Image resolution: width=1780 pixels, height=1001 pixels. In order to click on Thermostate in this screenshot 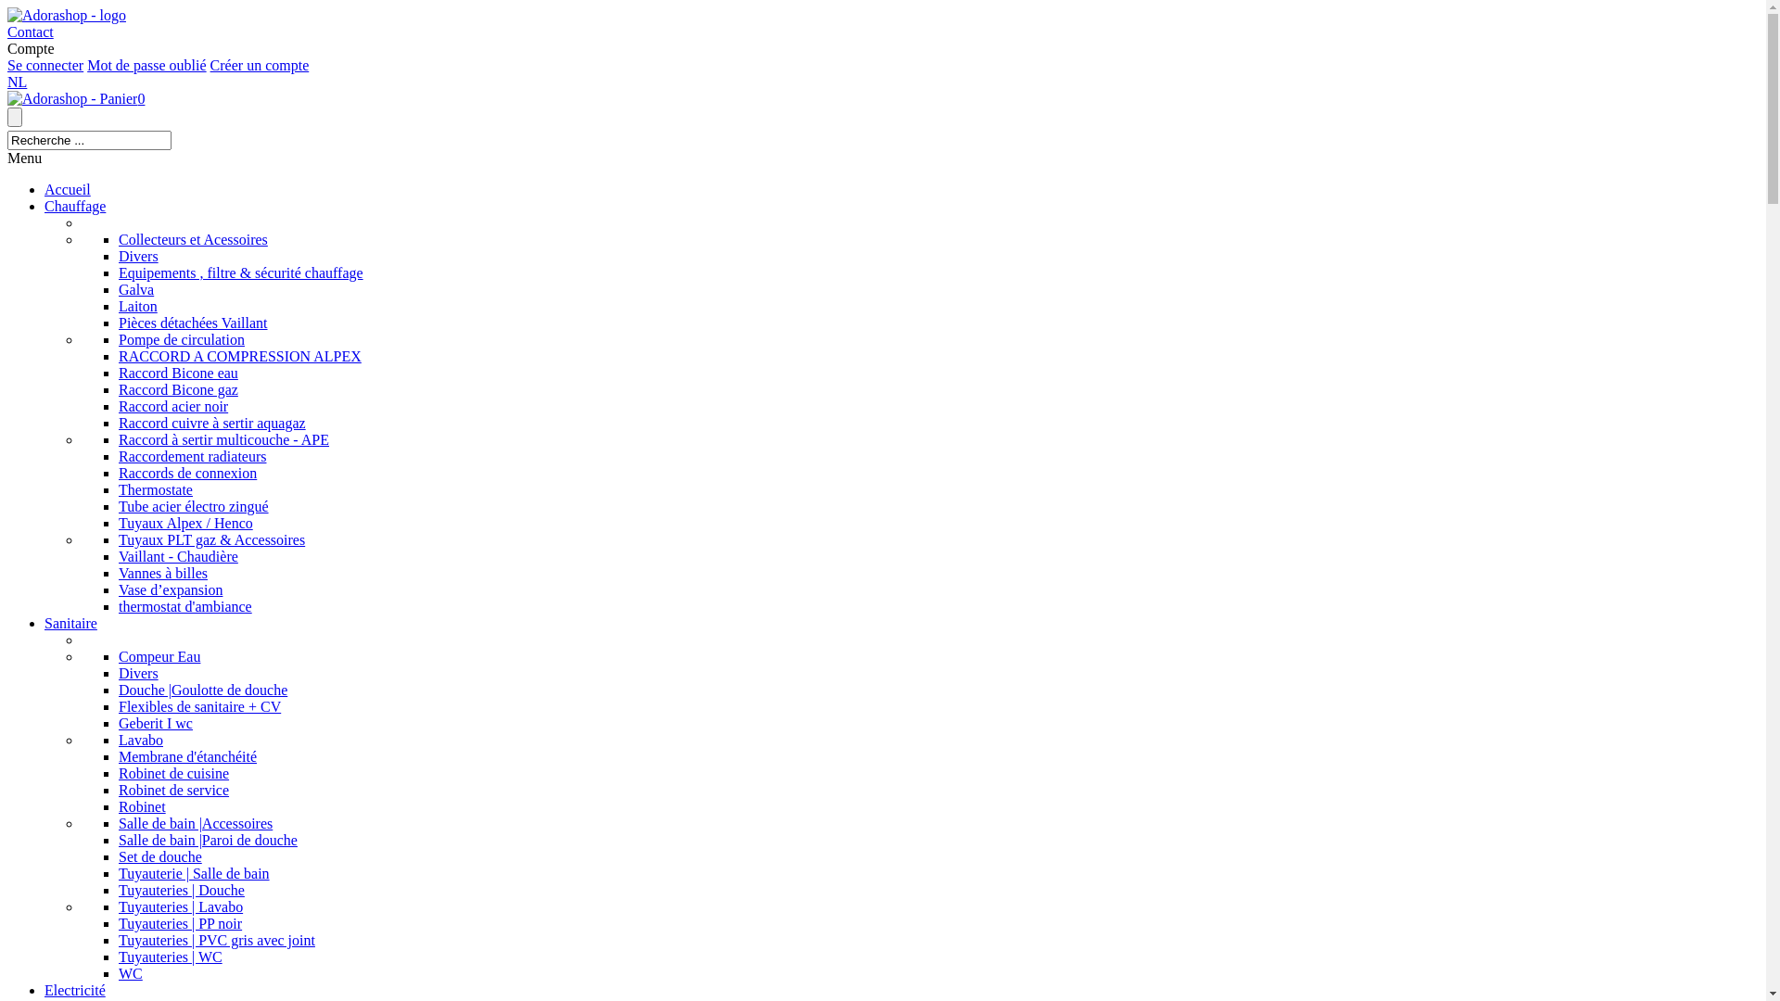, I will do `click(156, 489)`.